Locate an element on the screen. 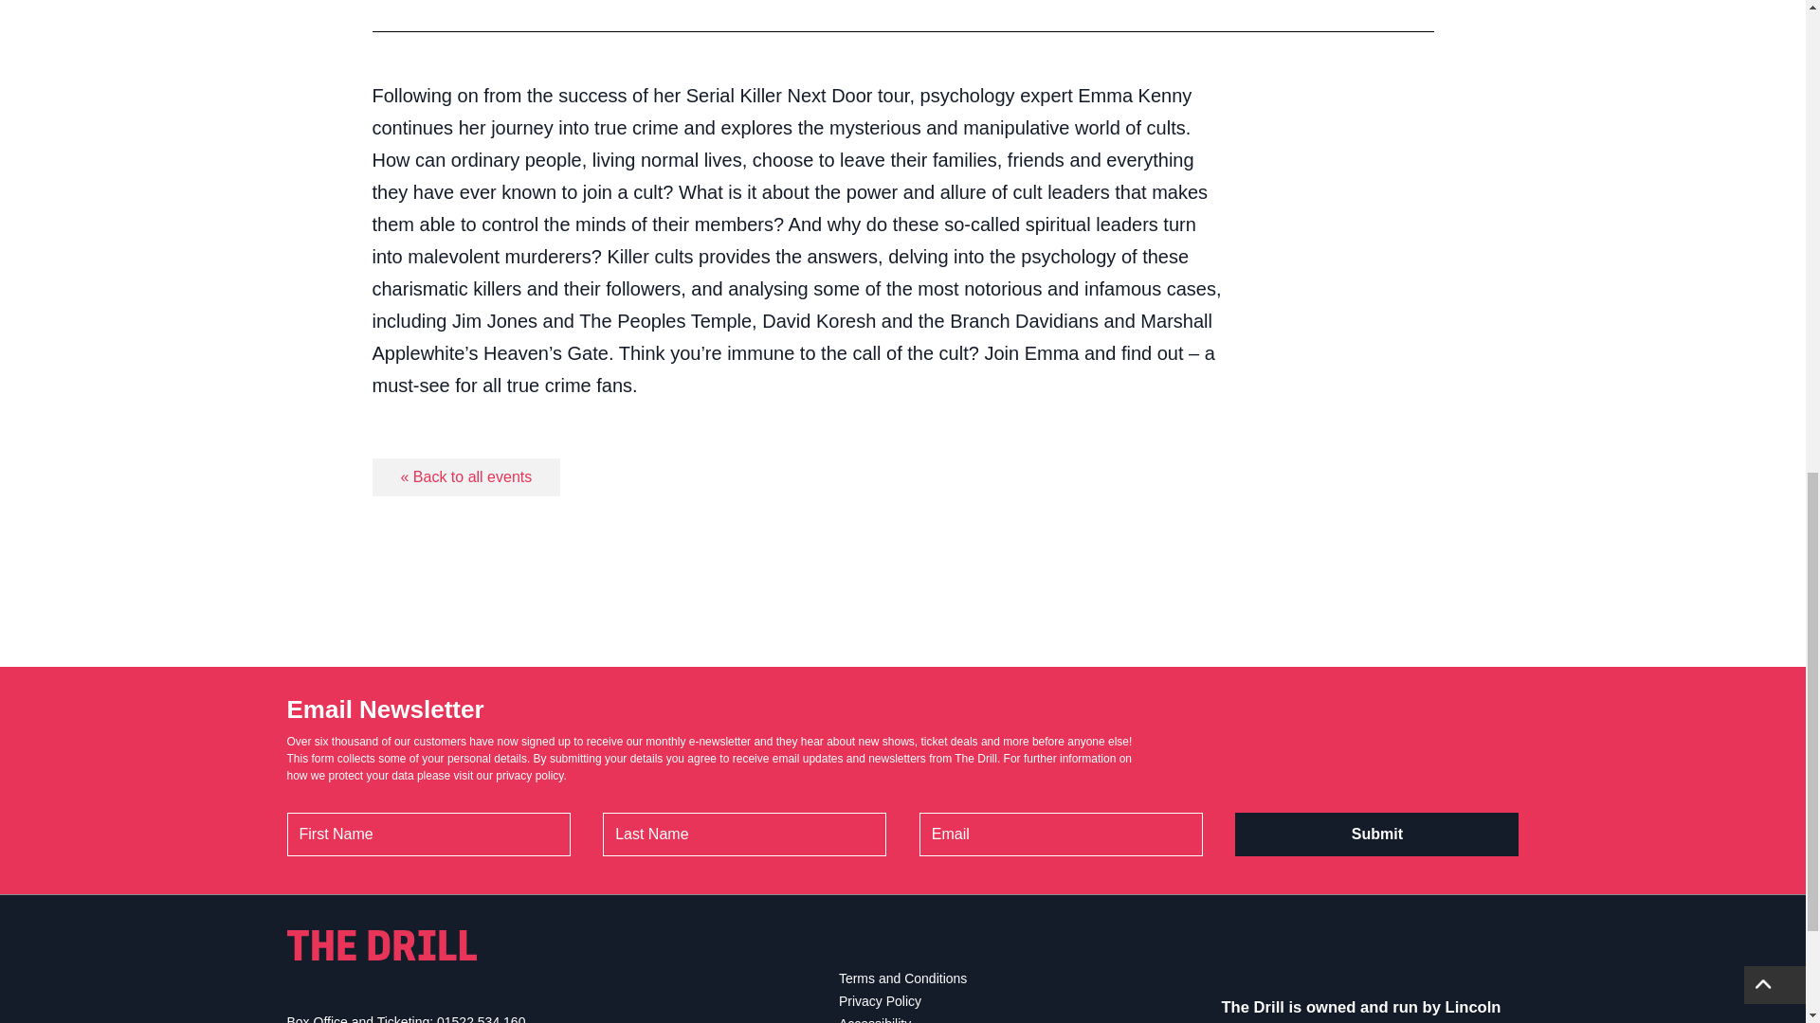 Image resolution: width=1820 pixels, height=1023 pixels. privacy policy is located at coordinates (529, 776).